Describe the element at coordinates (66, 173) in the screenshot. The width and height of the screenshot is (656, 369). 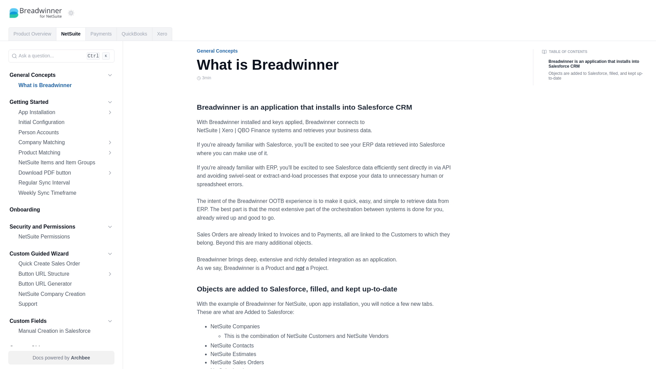
I see `Download PDF button` at that location.